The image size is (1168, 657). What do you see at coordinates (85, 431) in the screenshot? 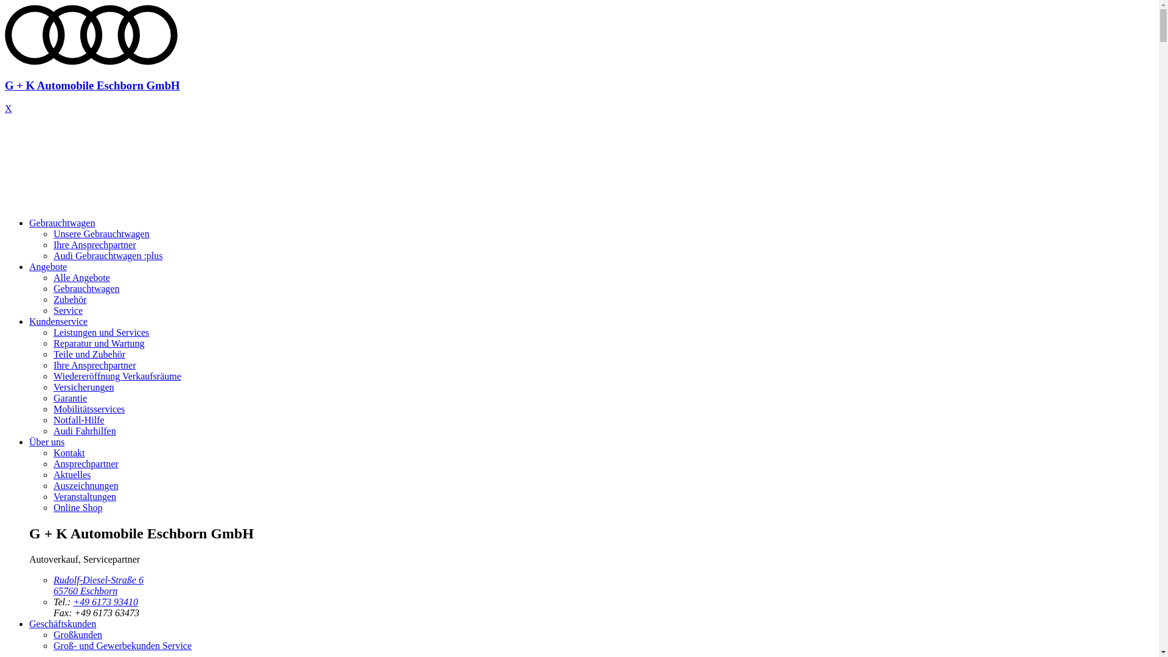
I see `Audi Fahrhilfen` at bounding box center [85, 431].